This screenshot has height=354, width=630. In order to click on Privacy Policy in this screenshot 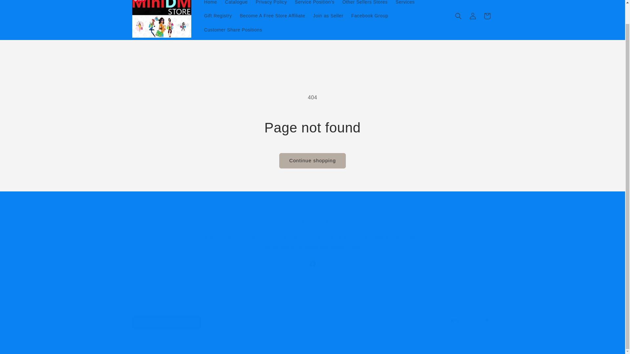, I will do `click(271, 5)`.